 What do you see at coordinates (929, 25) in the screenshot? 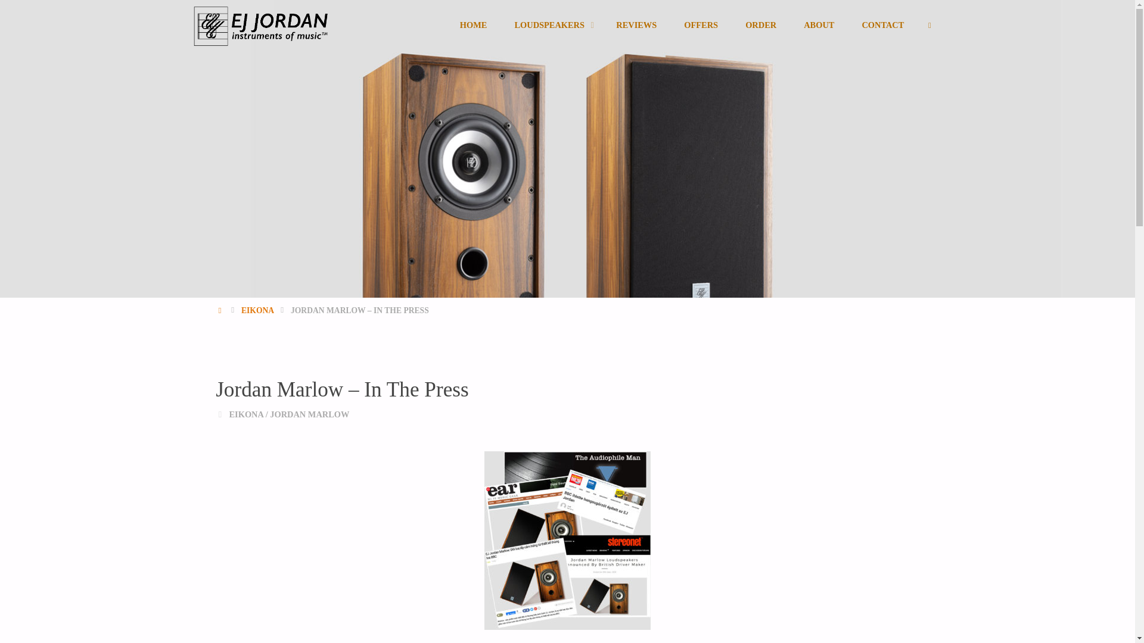
I see `SEARCH` at bounding box center [929, 25].